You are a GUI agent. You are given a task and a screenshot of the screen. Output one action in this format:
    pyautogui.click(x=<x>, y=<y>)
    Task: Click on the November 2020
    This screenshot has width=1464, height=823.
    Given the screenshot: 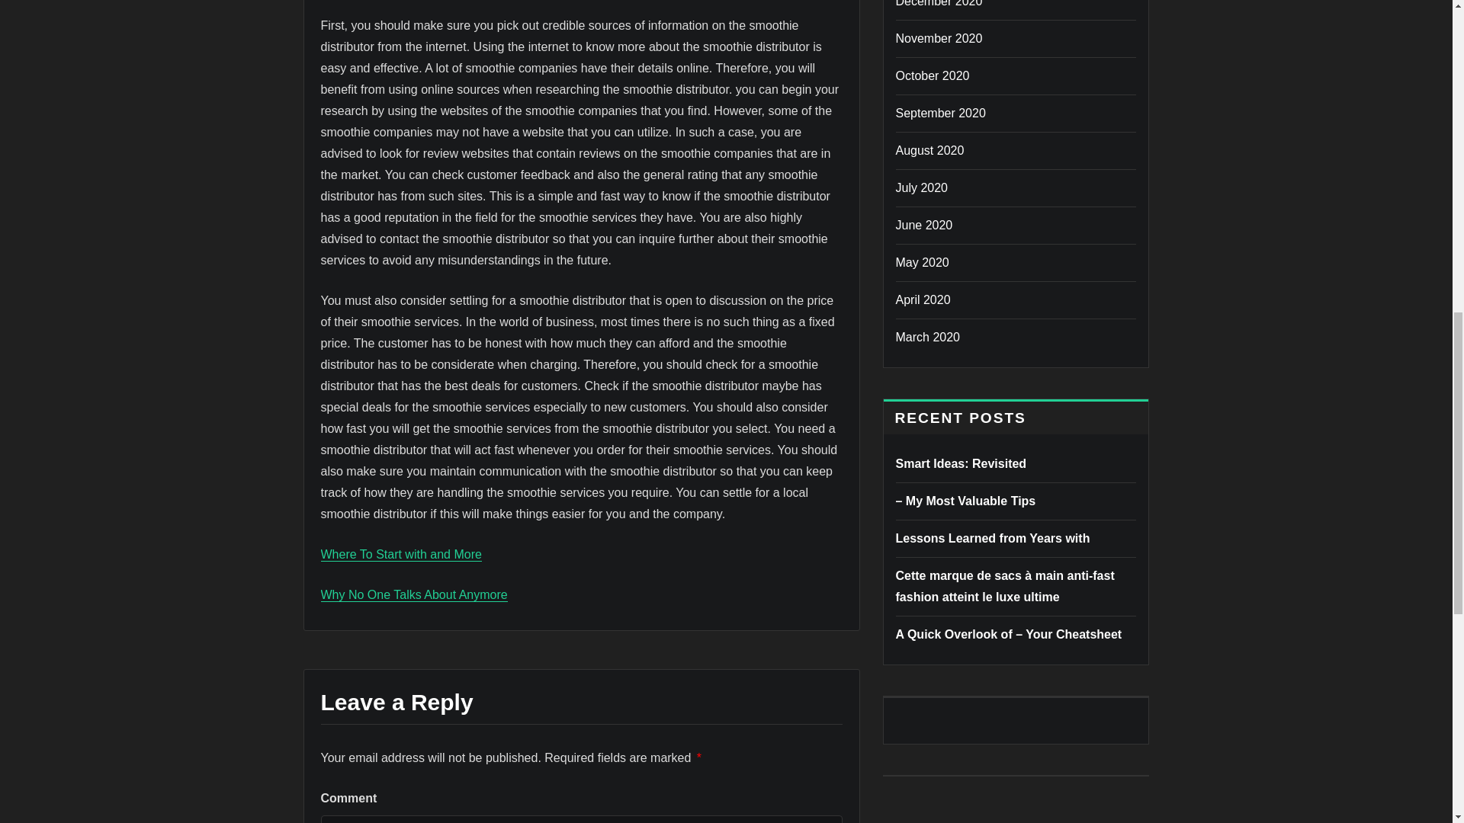 What is the action you would take?
    pyautogui.click(x=938, y=38)
    